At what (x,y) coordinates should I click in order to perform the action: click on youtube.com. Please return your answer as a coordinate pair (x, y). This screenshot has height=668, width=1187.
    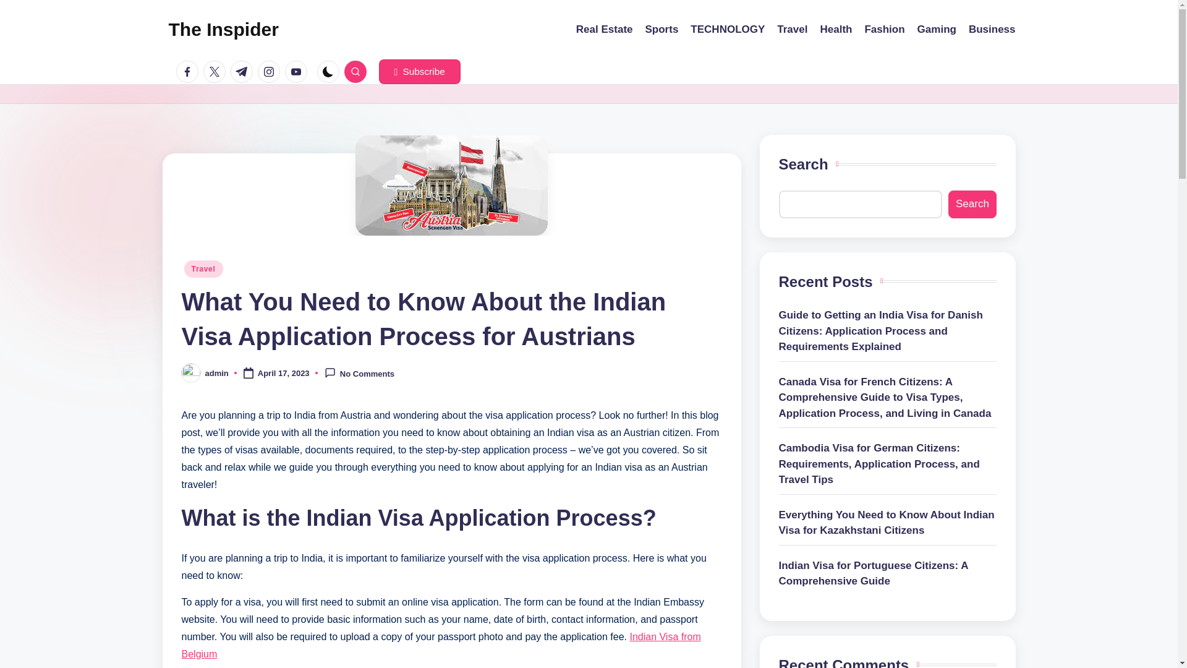
    Looking at the image, I should click on (298, 72).